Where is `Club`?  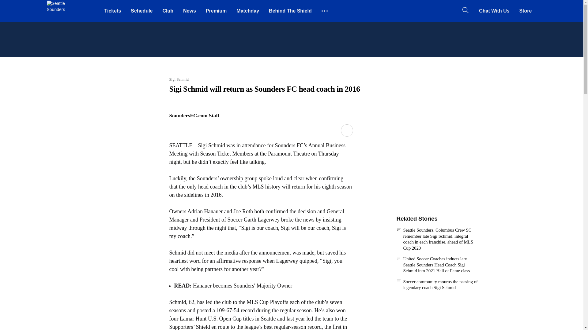
Club is located at coordinates (168, 11).